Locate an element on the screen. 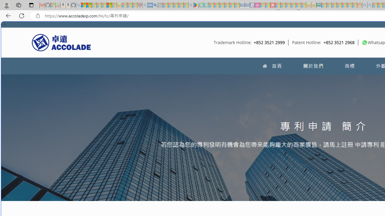 Image resolution: width=385 pixels, height=216 pixels. utah sues federal government - Search is located at coordinates (155, 5).